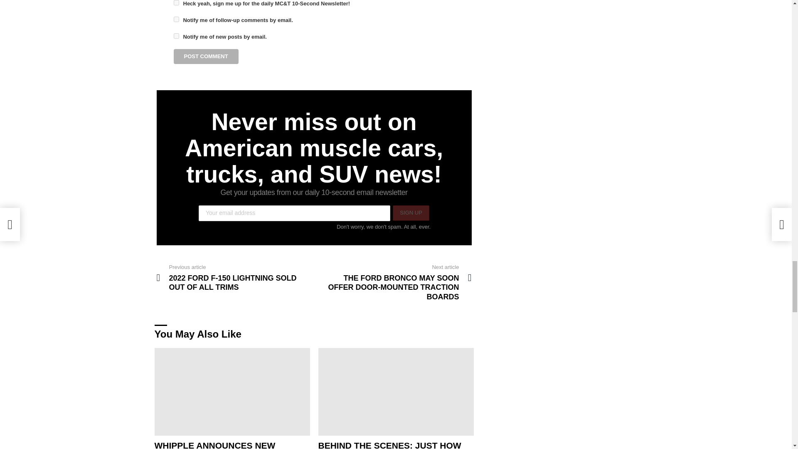 This screenshot has height=449, width=798. Describe the element at coordinates (411, 213) in the screenshot. I see `Sign up` at that location.